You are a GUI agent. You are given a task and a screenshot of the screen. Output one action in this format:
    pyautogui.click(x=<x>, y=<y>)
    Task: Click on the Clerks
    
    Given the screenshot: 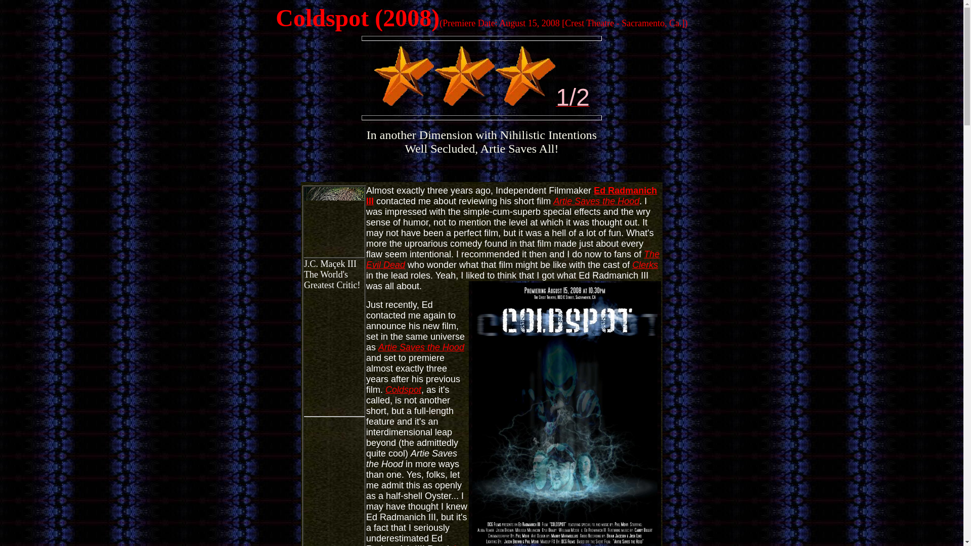 What is the action you would take?
    pyautogui.click(x=645, y=265)
    